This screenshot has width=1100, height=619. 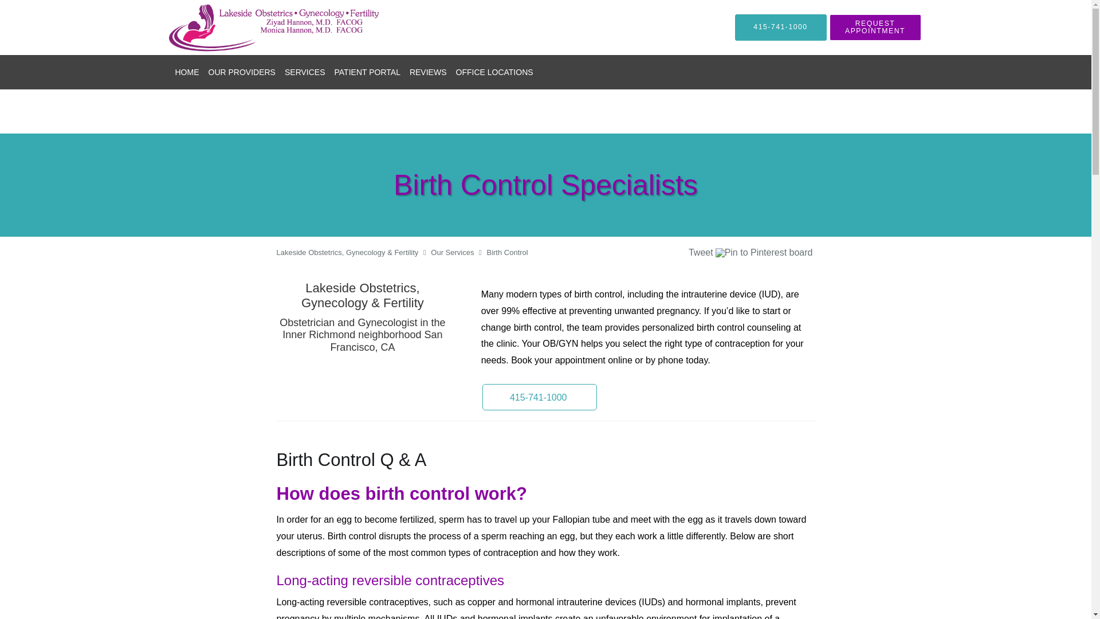 I want to click on 415-741-1000, so click(x=540, y=397).